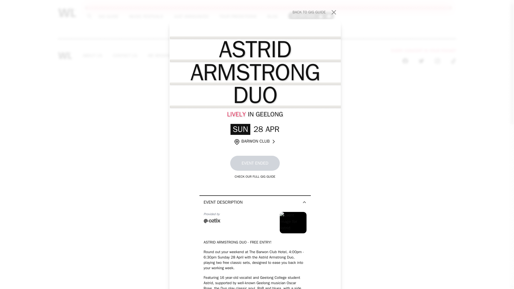  Describe the element at coordinates (272, 16) in the screenshot. I see `CONTACT US` at that location.